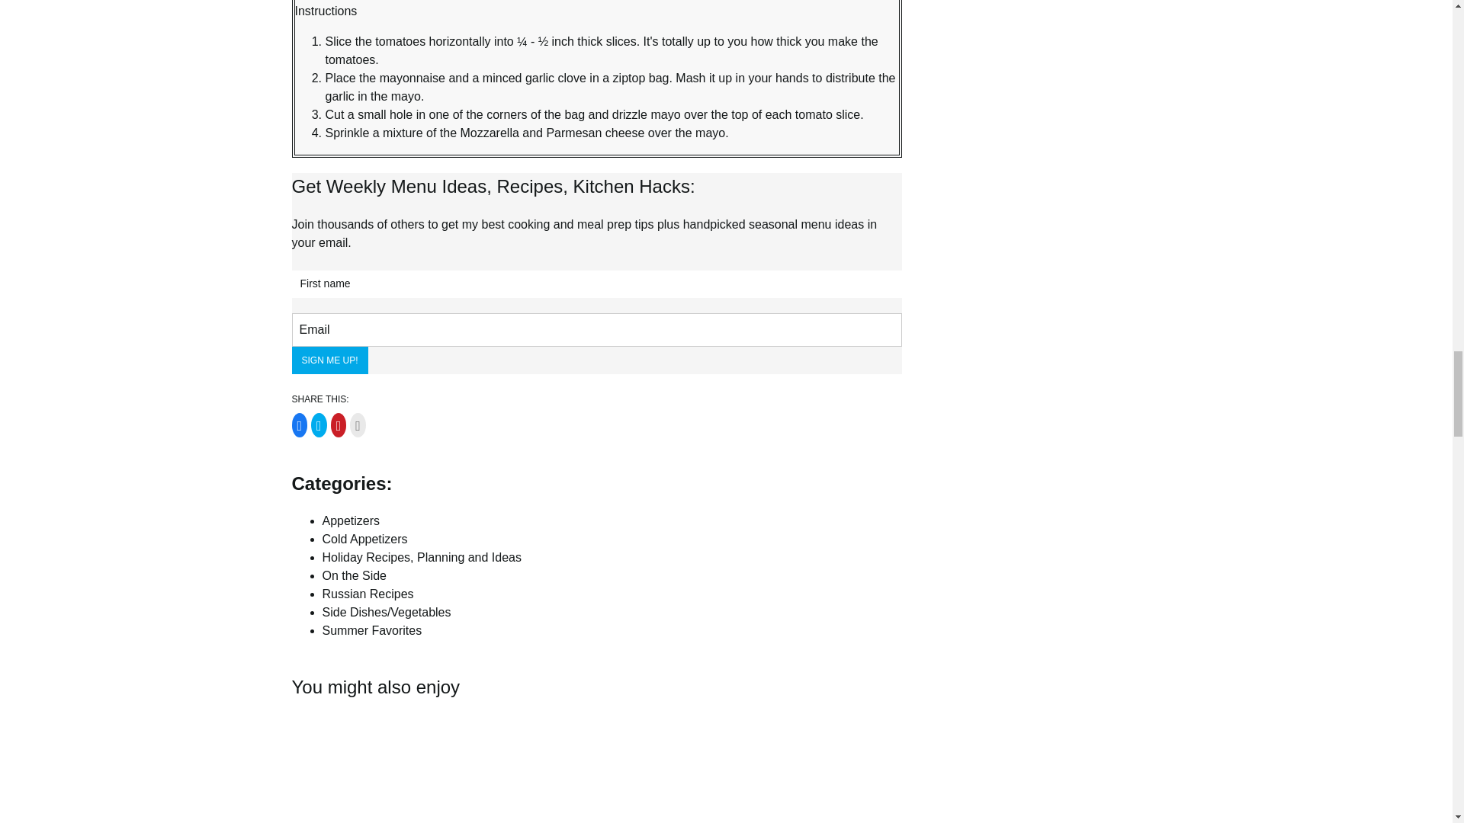 The width and height of the screenshot is (1464, 823). What do you see at coordinates (329, 360) in the screenshot?
I see `Sign me up!` at bounding box center [329, 360].